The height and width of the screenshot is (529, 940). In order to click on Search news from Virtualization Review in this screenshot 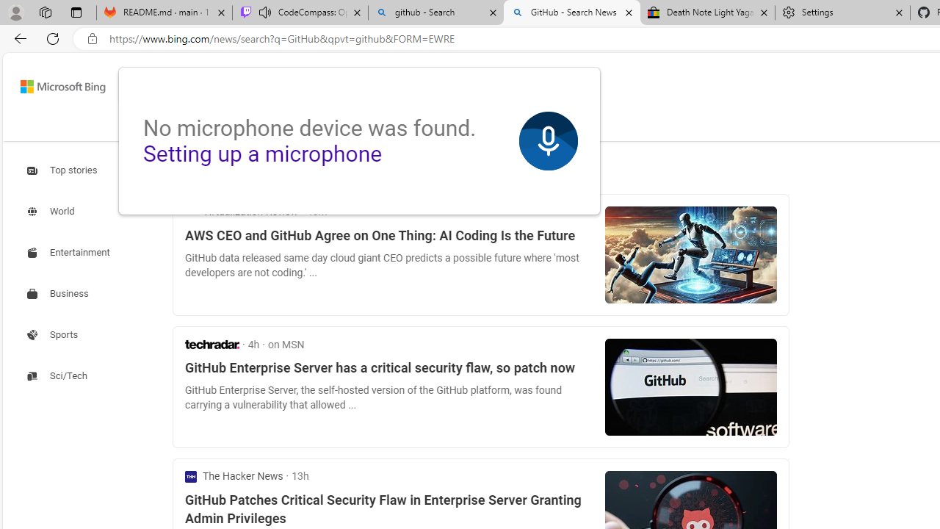, I will do `click(241, 212)`.